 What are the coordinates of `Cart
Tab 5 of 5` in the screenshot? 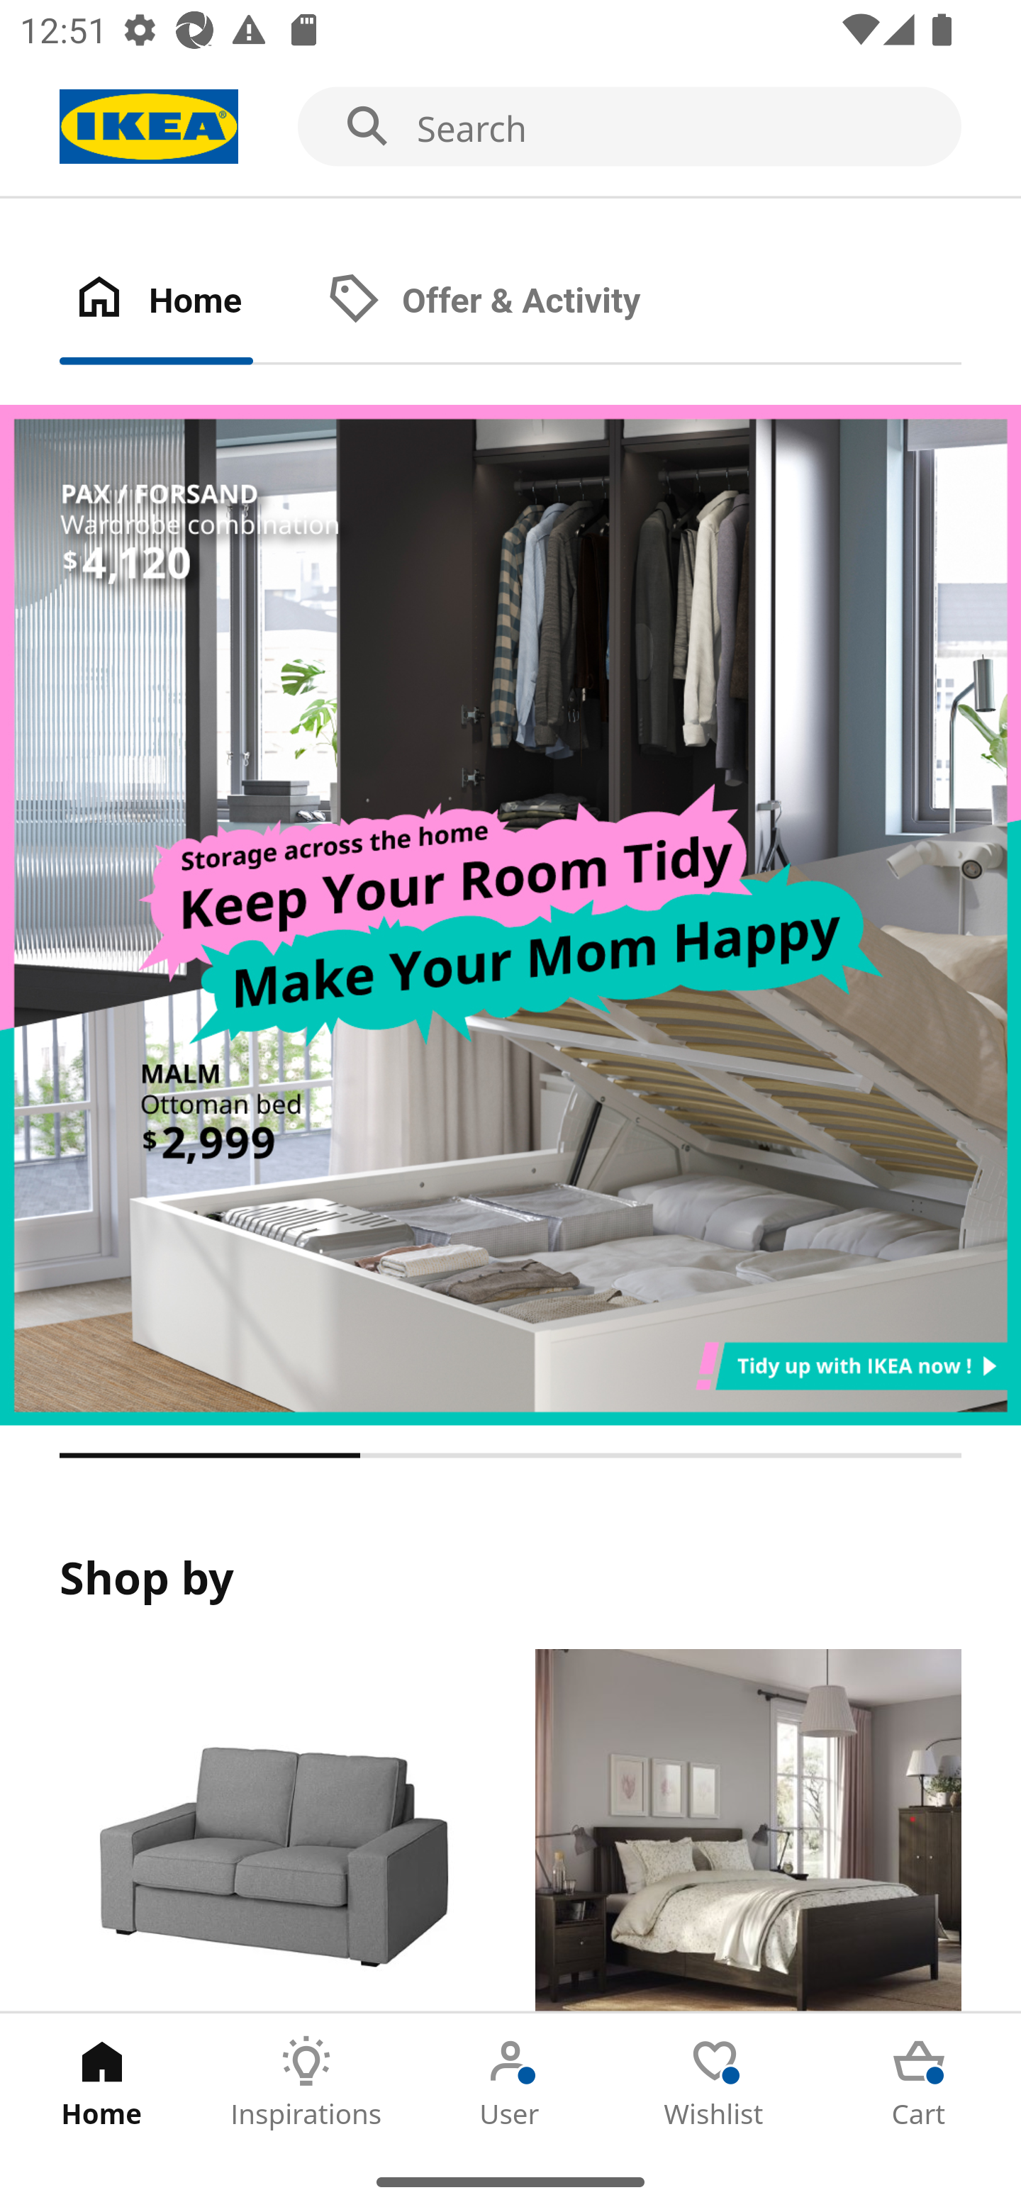 It's located at (919, 2082).